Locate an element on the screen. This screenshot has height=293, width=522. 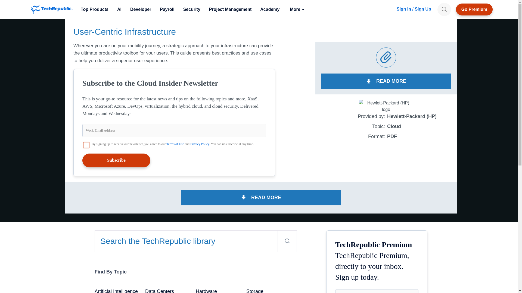
READ MORE is located at coordinates (386, 81).